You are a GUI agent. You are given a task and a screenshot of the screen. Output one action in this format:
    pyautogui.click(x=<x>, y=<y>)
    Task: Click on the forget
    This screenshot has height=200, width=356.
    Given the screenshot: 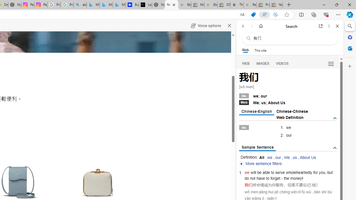 What is the action you would take?
    pyautogui.click(x=275, y=178)
    